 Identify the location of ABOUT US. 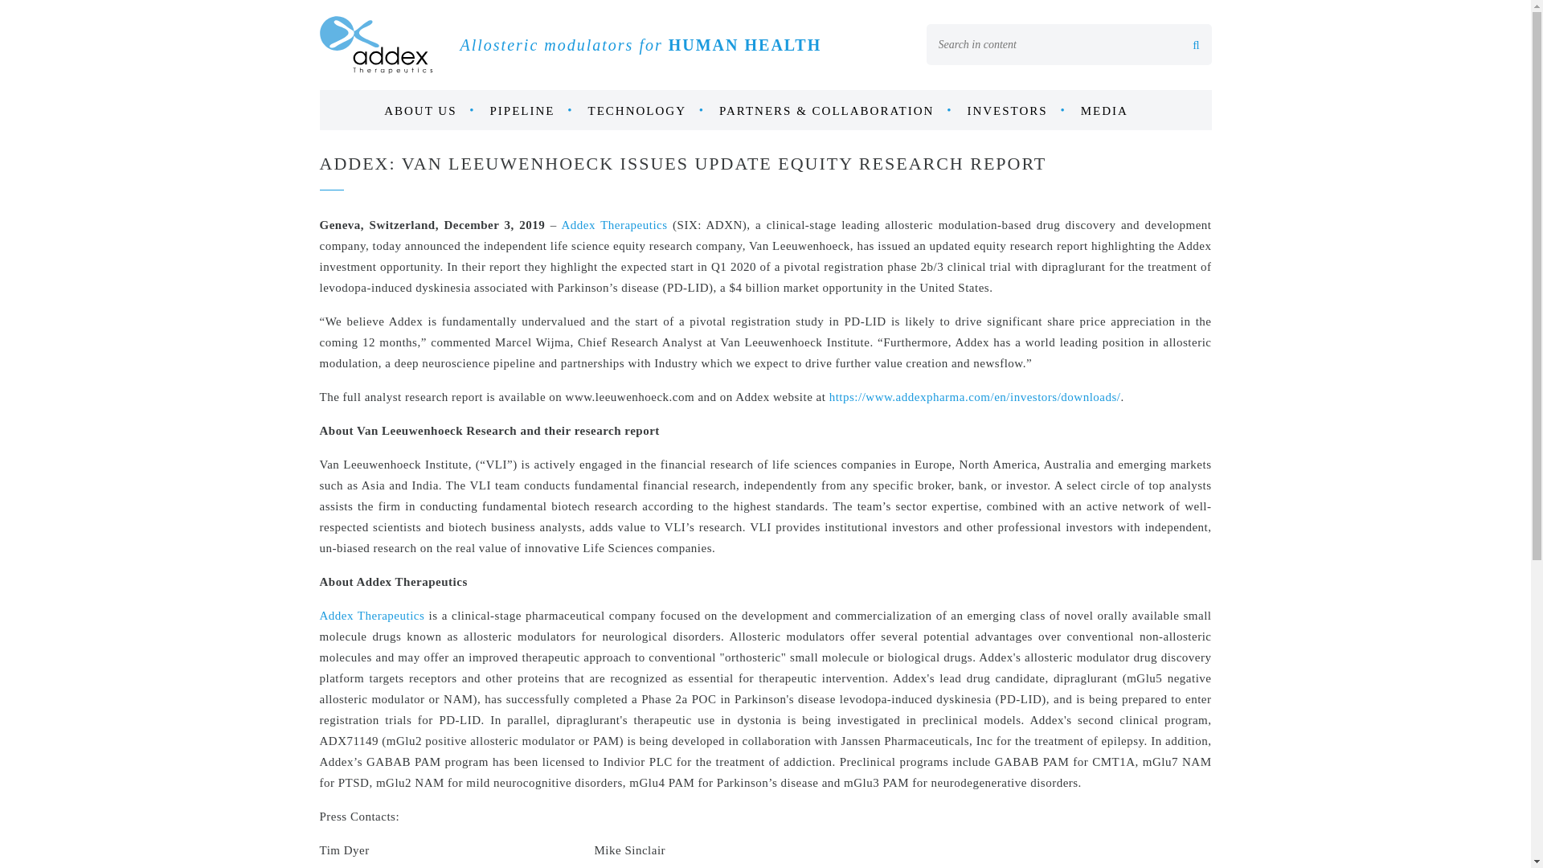
(429, 111).